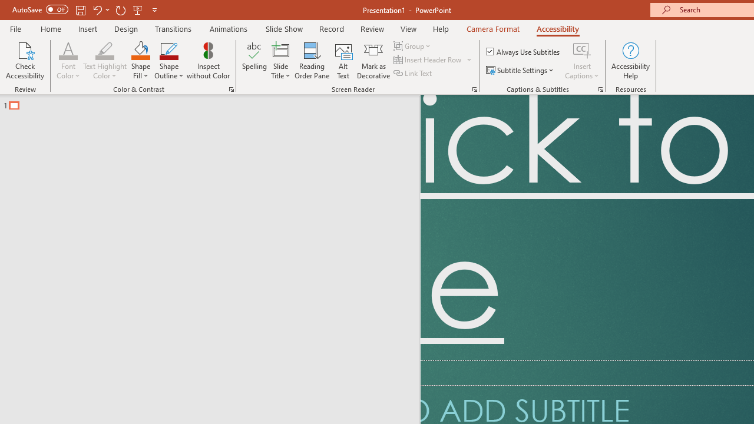 The width and height of the screenshot is (754, 424). I want to click on Camera Format, so click(492, 28).